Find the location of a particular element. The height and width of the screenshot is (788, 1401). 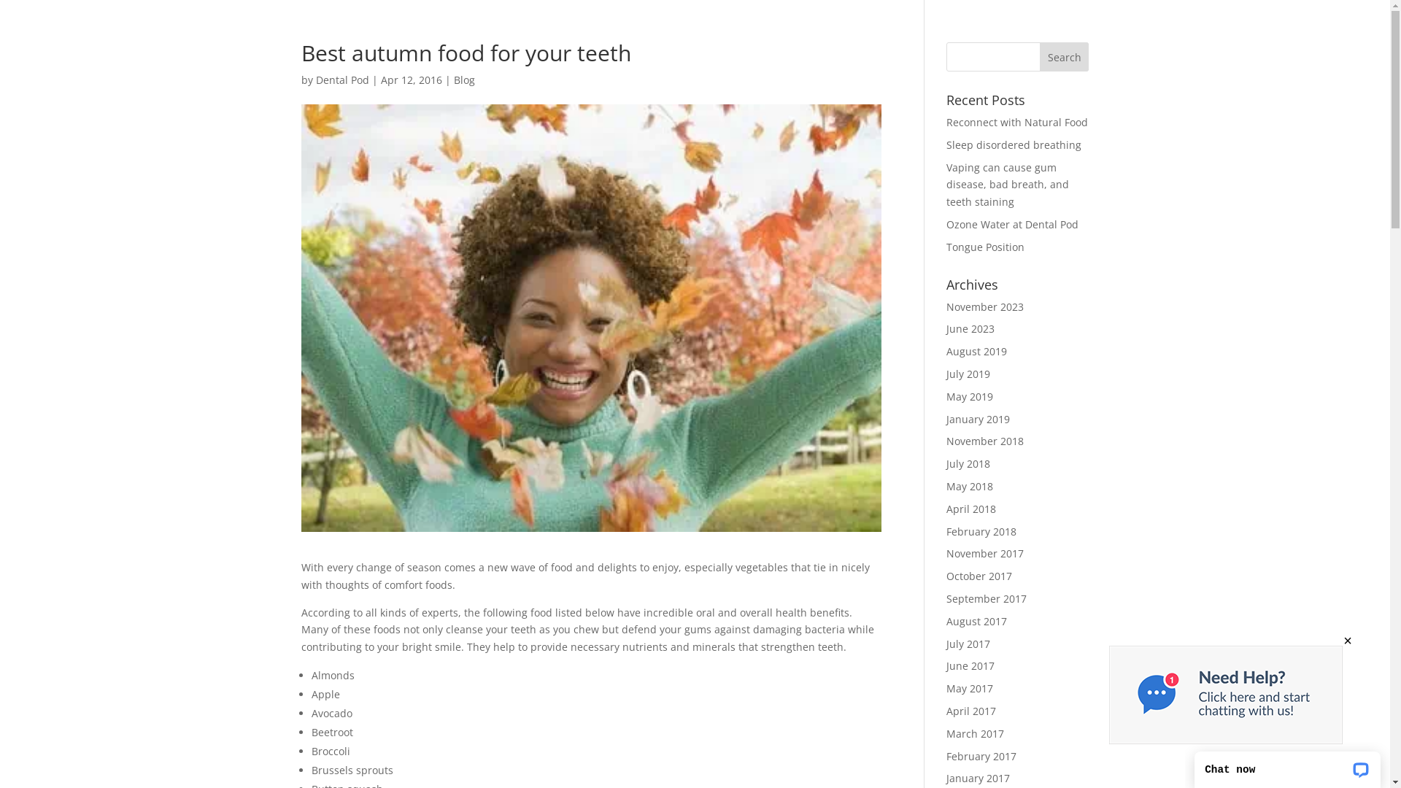

August 2017 is located at coordinates (976, 622).